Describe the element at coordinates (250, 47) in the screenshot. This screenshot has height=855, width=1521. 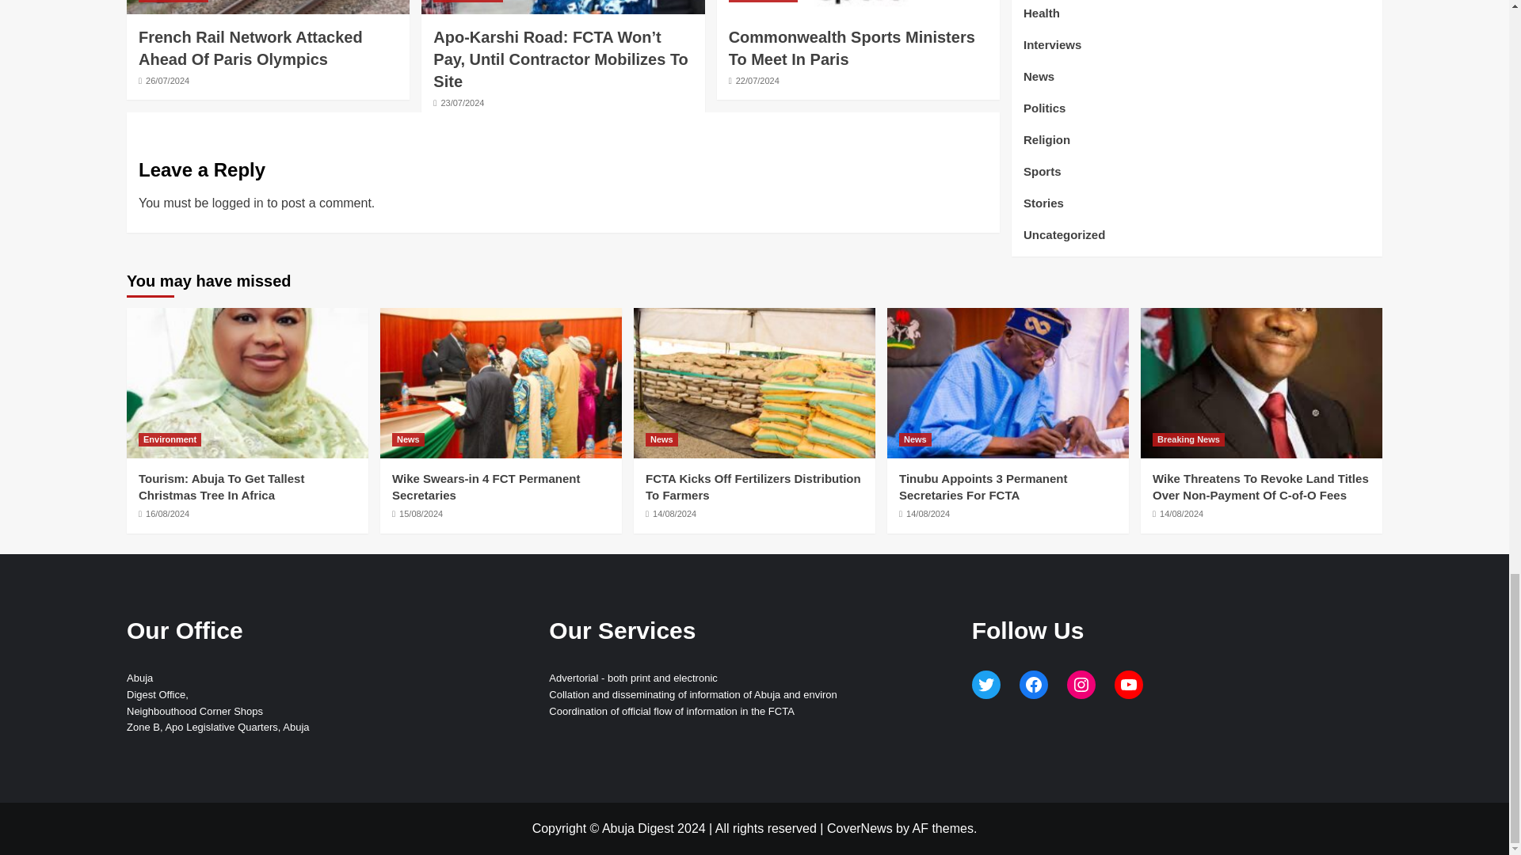
I see `French Rail Network Attacked Ahead Of Paris Olympics` at that location.